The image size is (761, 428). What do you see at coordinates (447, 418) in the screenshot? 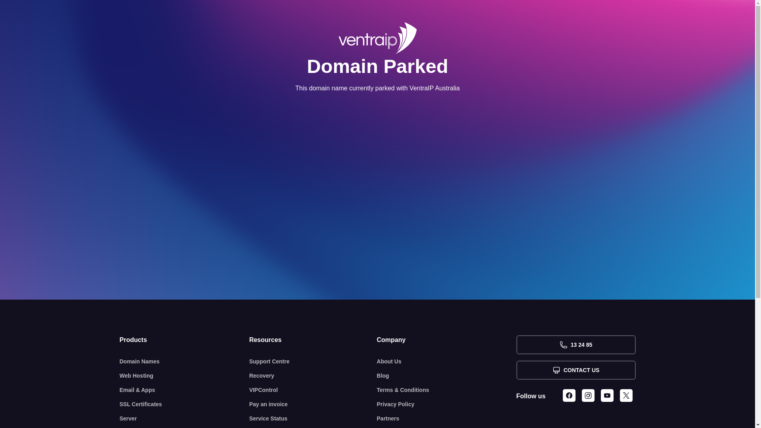
I see `Partners` at bounding box center [447, 418].